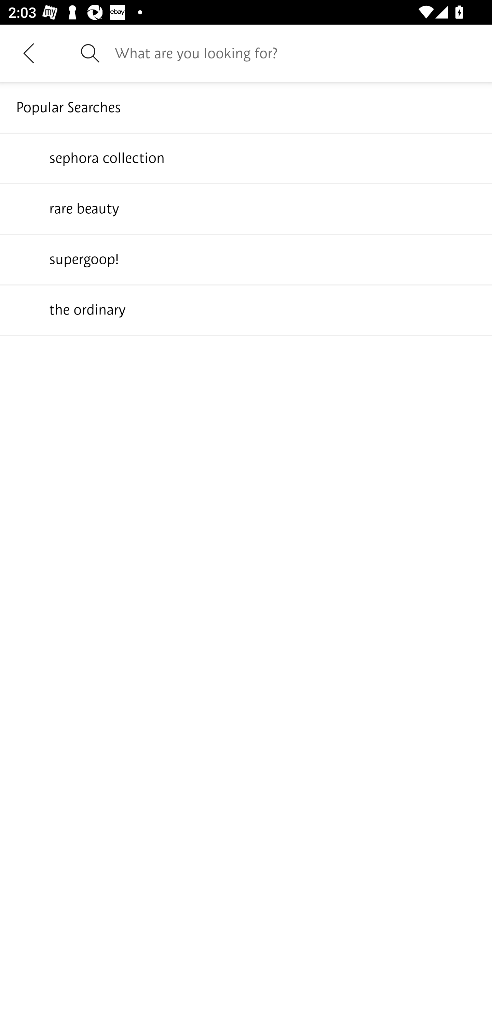  Describe the element at coordinates (29, 53) in the screenshot. I see `Navigate up` at that location.